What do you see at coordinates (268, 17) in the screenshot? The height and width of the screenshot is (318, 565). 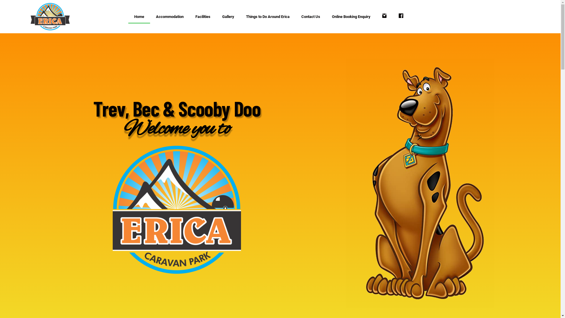 I see `Things to Do Around Erica` at bounding box center [268, 17].